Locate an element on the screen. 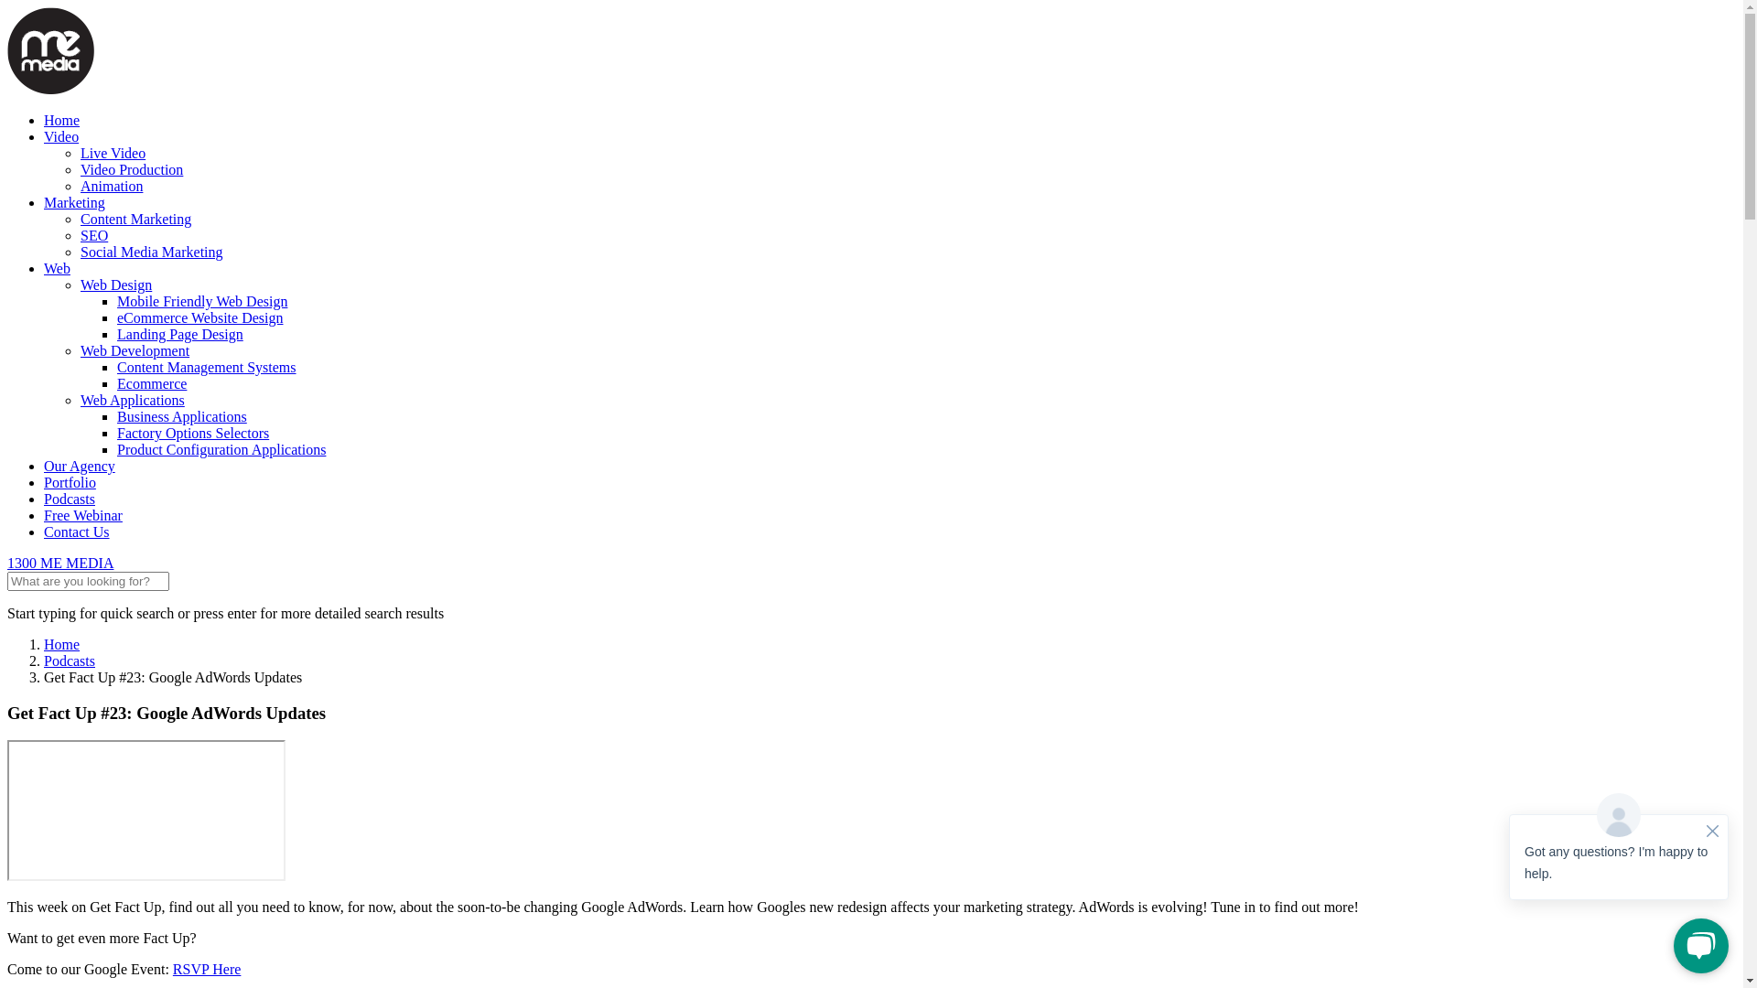 This screenshot has height=988, width=1757. Live Video is located at coordinates (113, 154).